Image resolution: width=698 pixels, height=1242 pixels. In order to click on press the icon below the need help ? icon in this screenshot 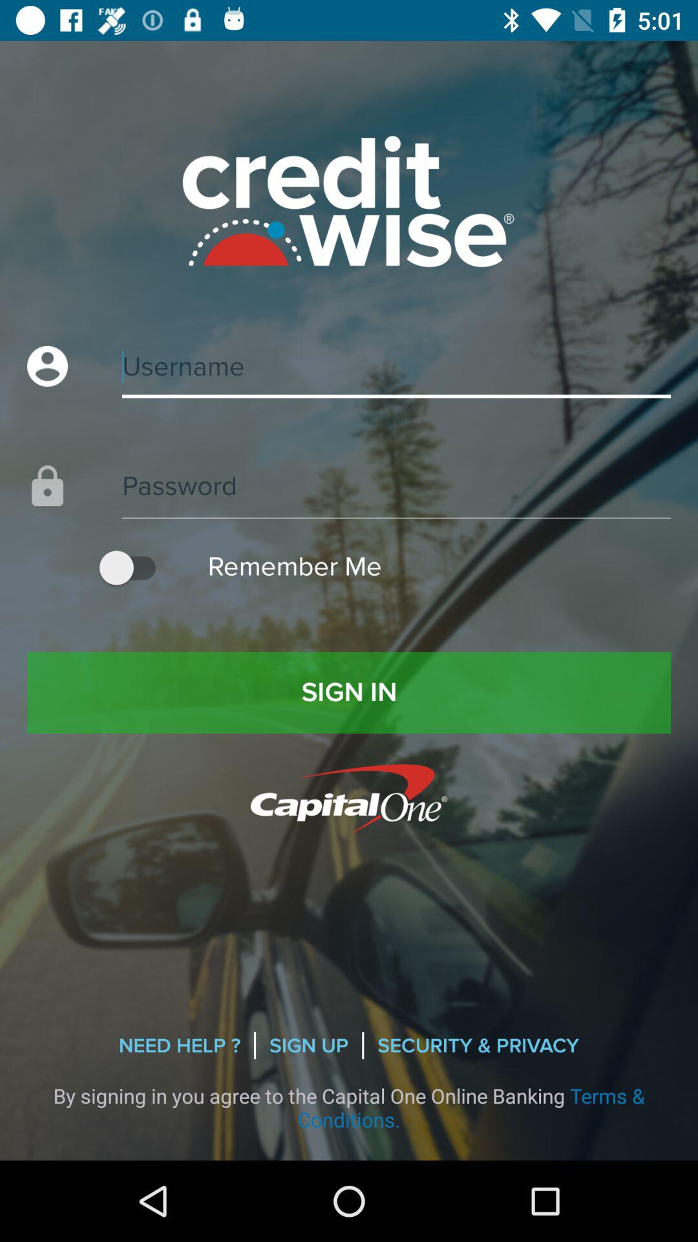, I will do `click(349, 1107)`.